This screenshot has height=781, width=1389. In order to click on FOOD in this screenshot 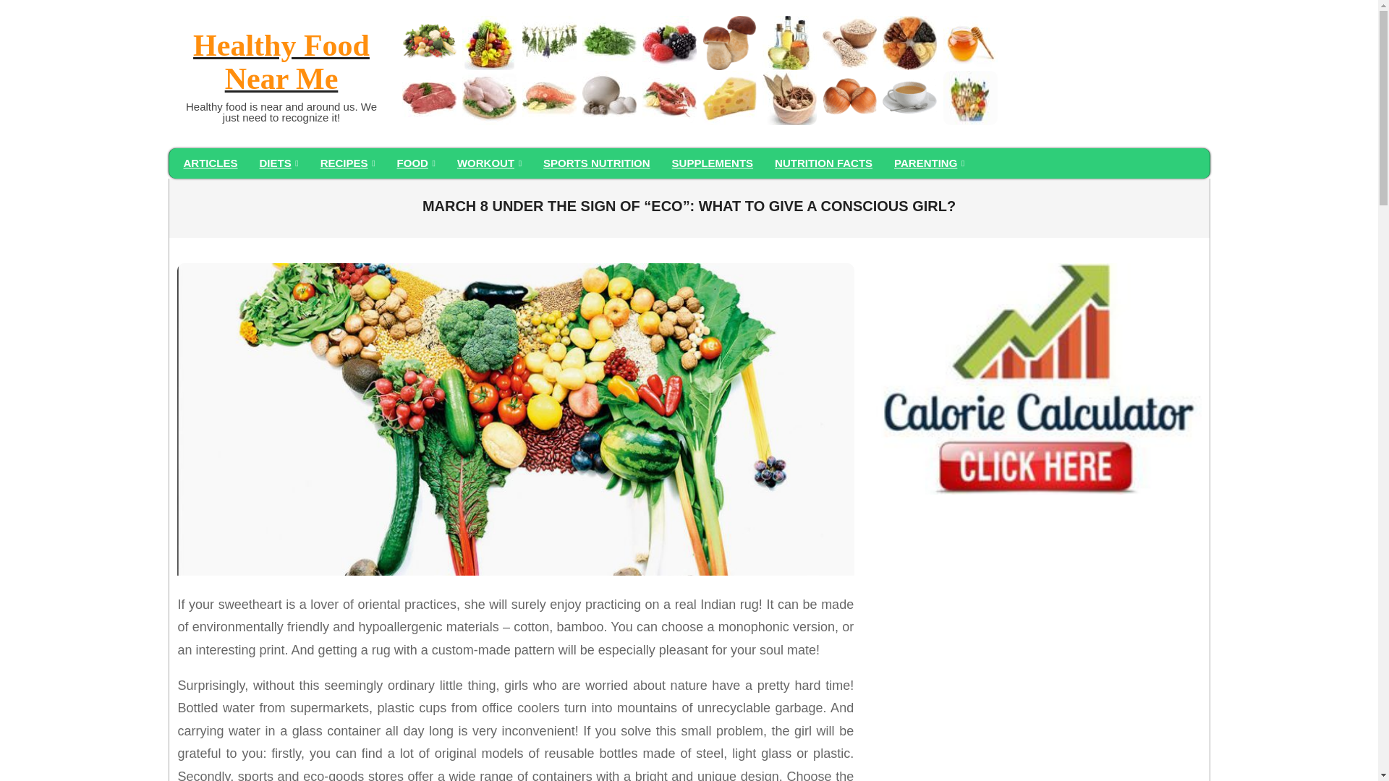, I will do `click(415, 163)`.